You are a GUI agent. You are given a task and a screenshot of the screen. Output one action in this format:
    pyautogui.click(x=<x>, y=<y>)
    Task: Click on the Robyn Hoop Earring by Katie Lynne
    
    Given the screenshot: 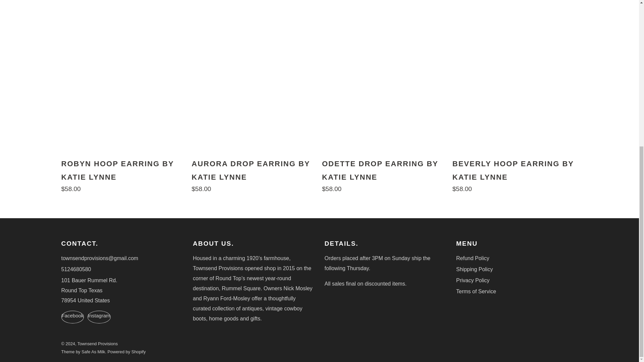 What is the action you would take?
    pyautogui.click(x=124, y=174)
    